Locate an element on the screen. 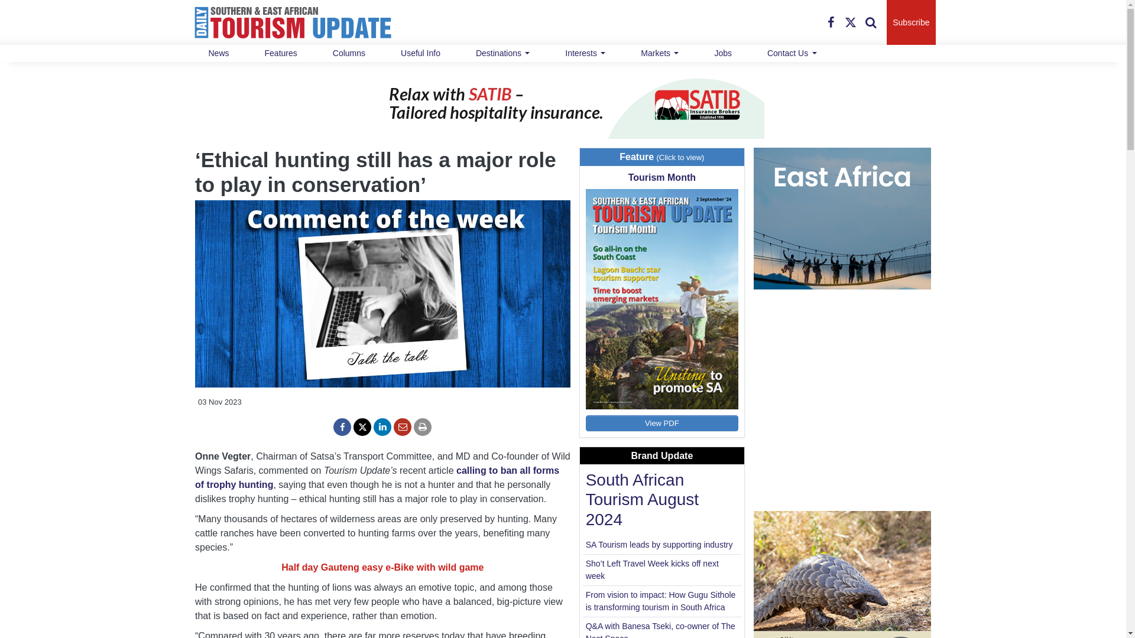  News is located at coordinates (218, 53).